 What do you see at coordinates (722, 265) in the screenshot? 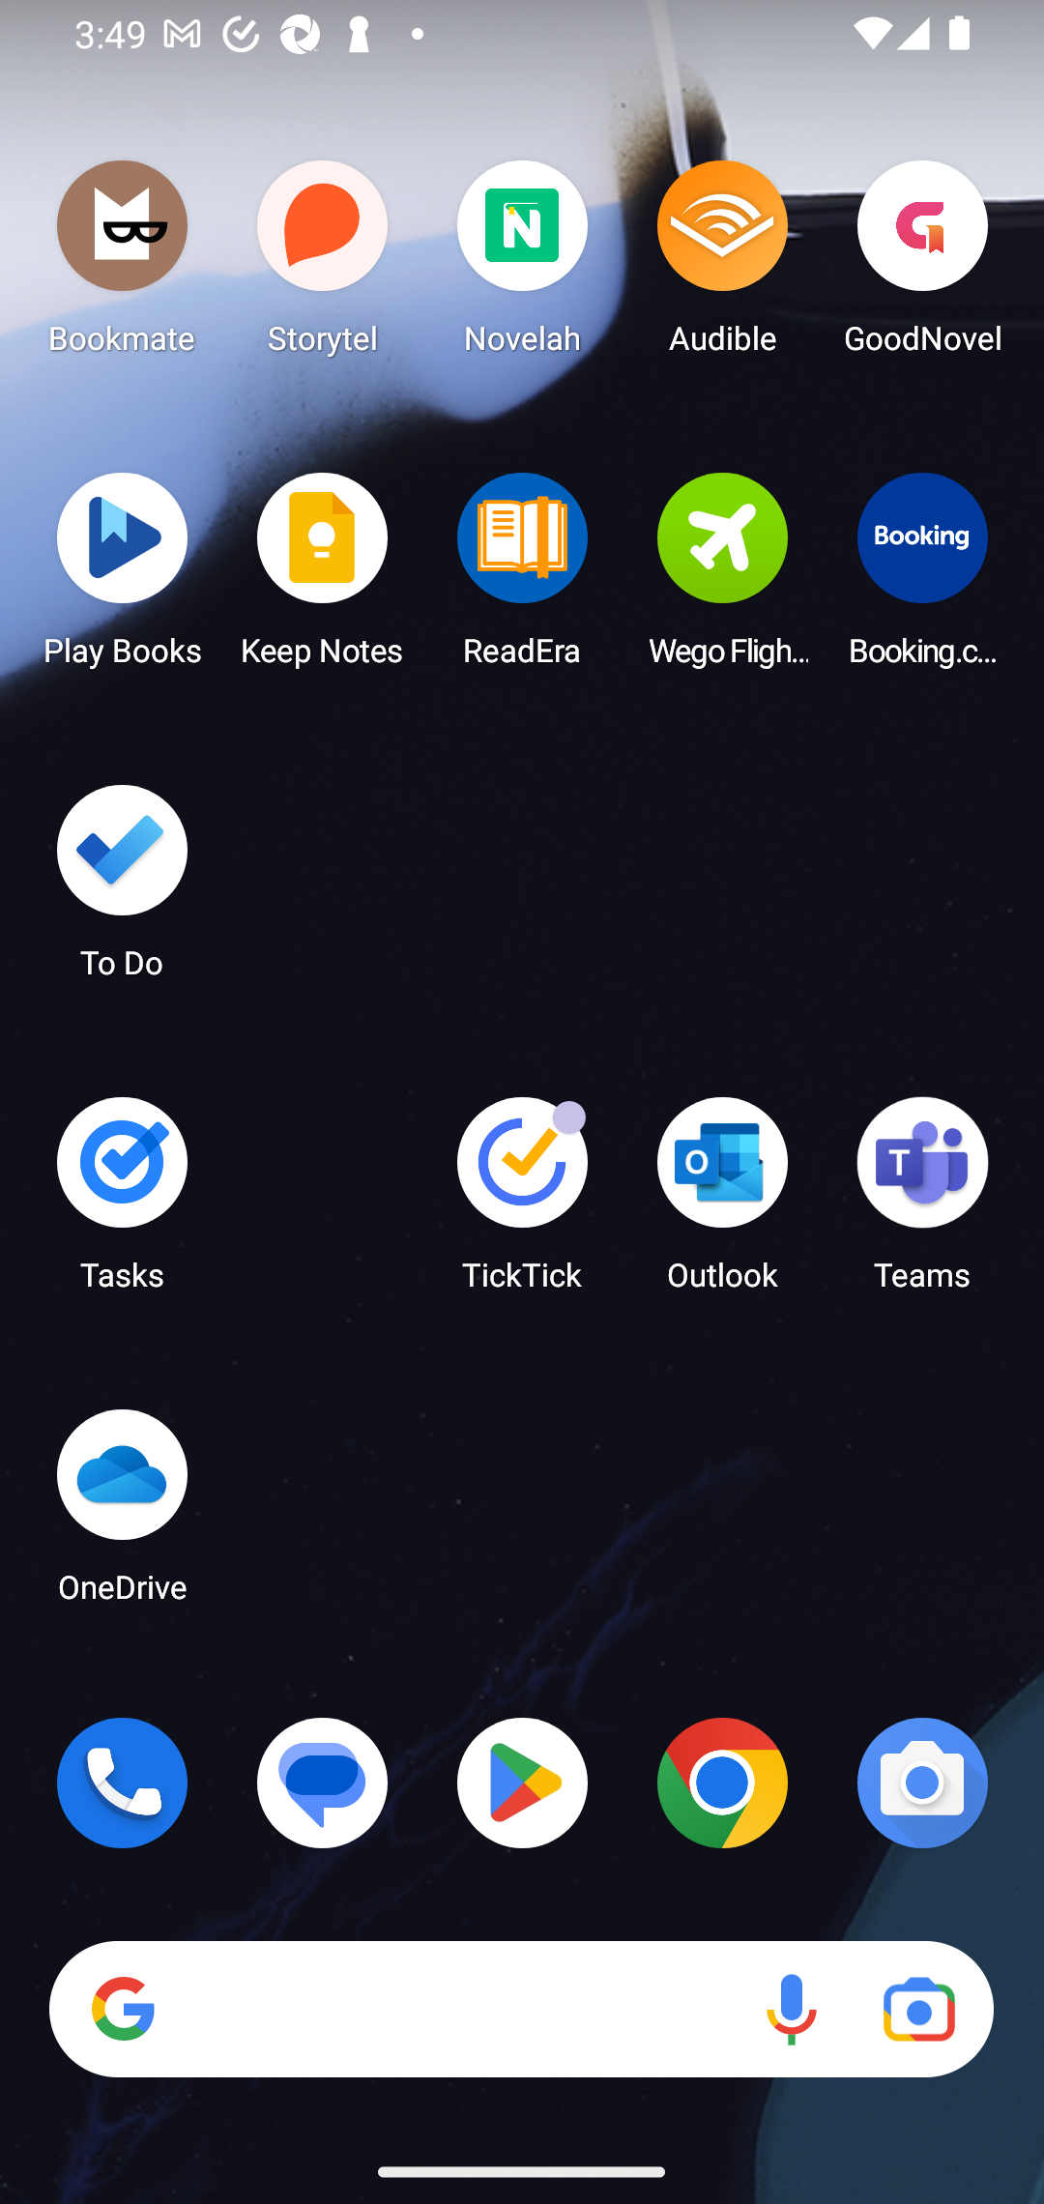
I see `Audible` at bounding box center [722, 265].